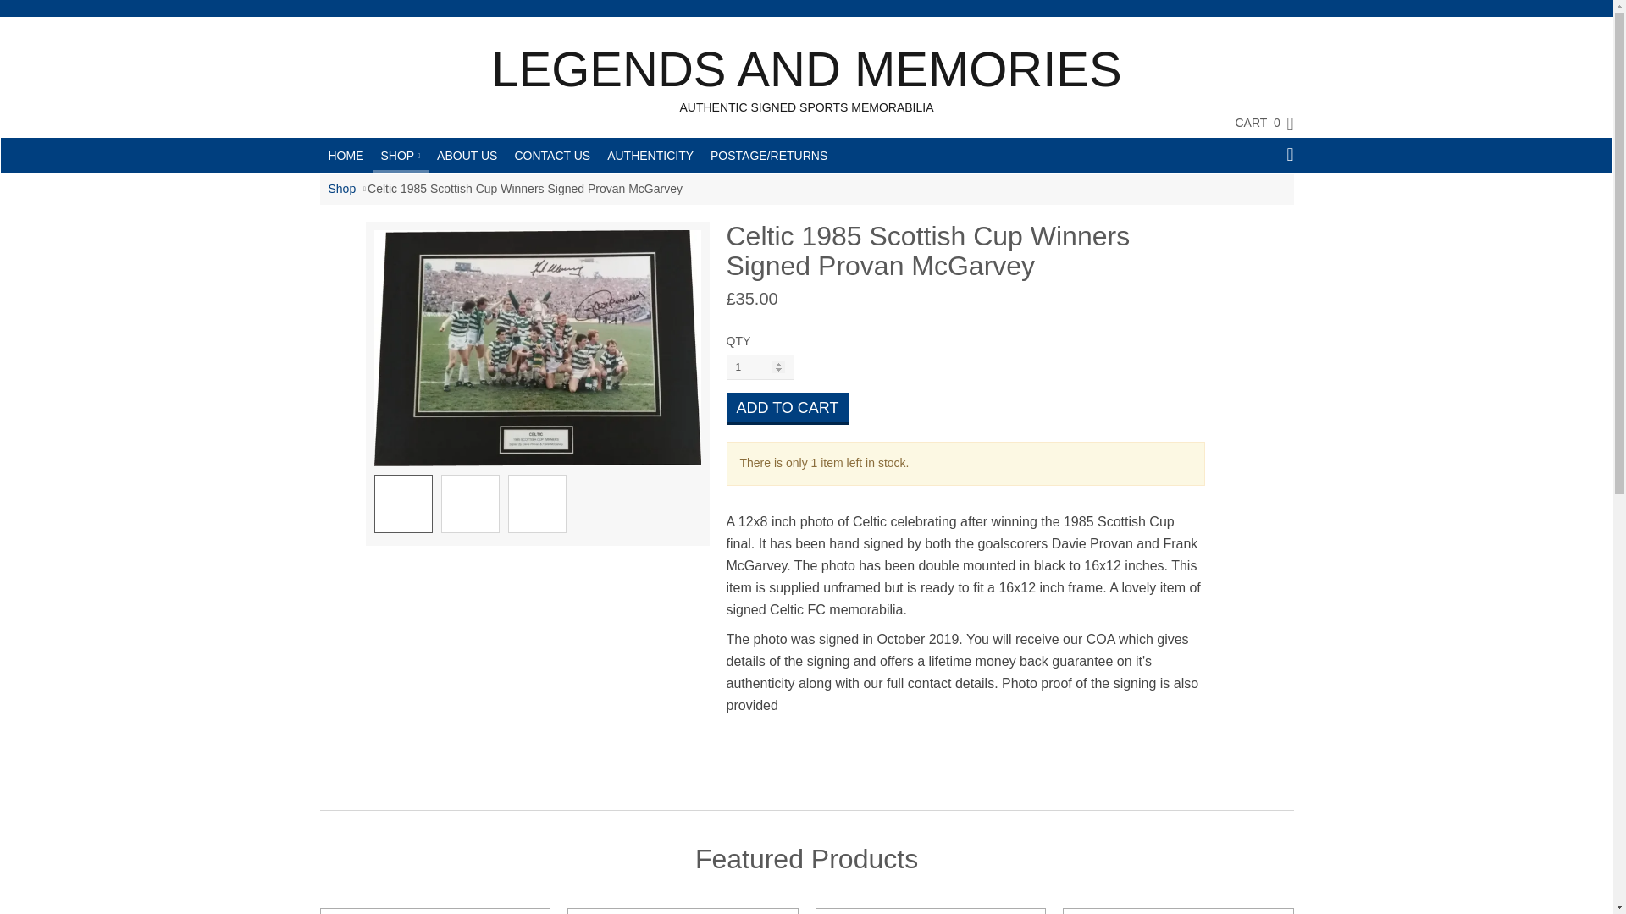 This screenshot has height=914, width=1626. What do you see at coordinates (1255, 122) in the screenshot?
I see `CART  0  ` at bounding box center [1255, 122].